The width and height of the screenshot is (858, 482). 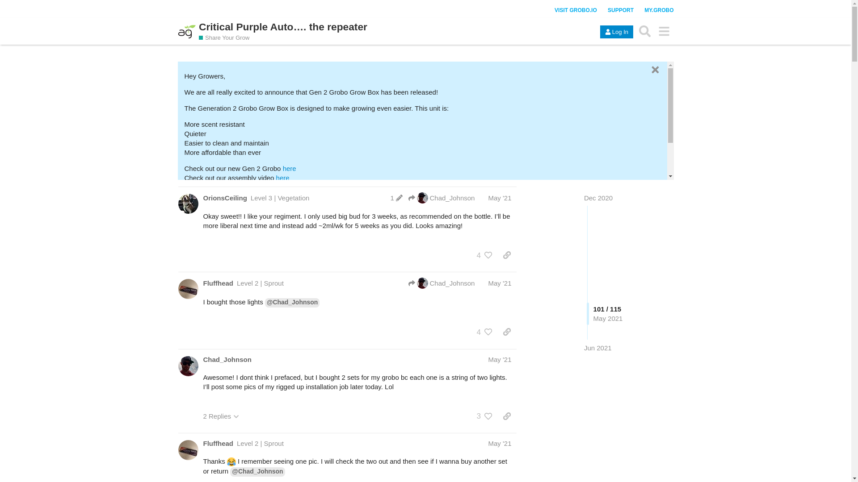 What do you see at coordinates (290, 168) in the screenshot?
I see `here` at bounding box center [290, 168].